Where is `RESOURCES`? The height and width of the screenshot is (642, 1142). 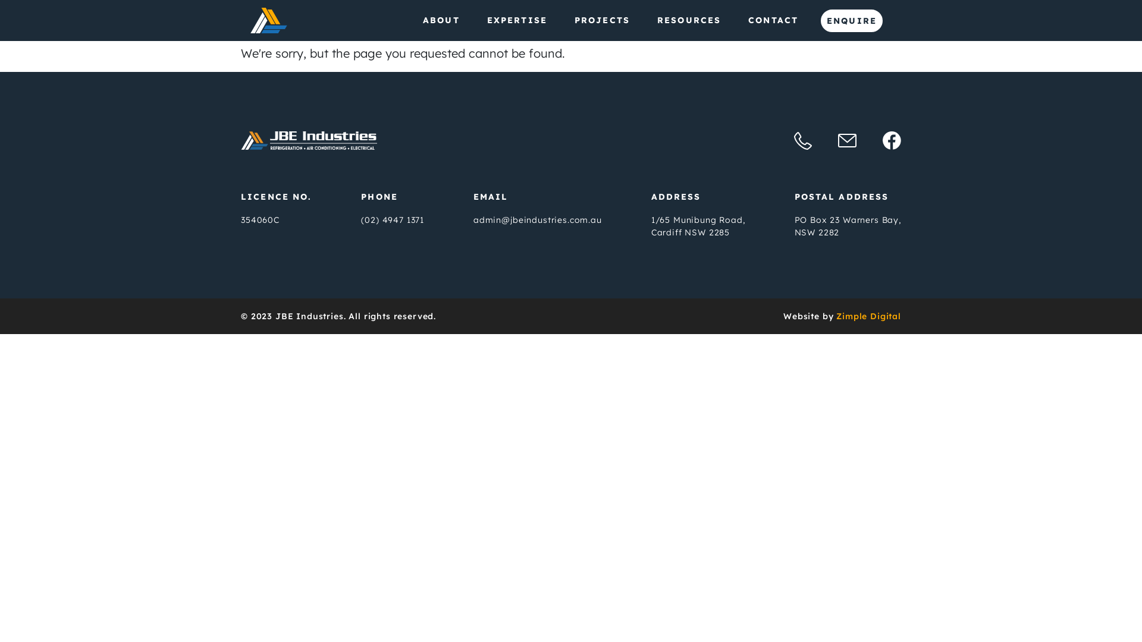
RESOURCES is located at coordinates (689, 21).